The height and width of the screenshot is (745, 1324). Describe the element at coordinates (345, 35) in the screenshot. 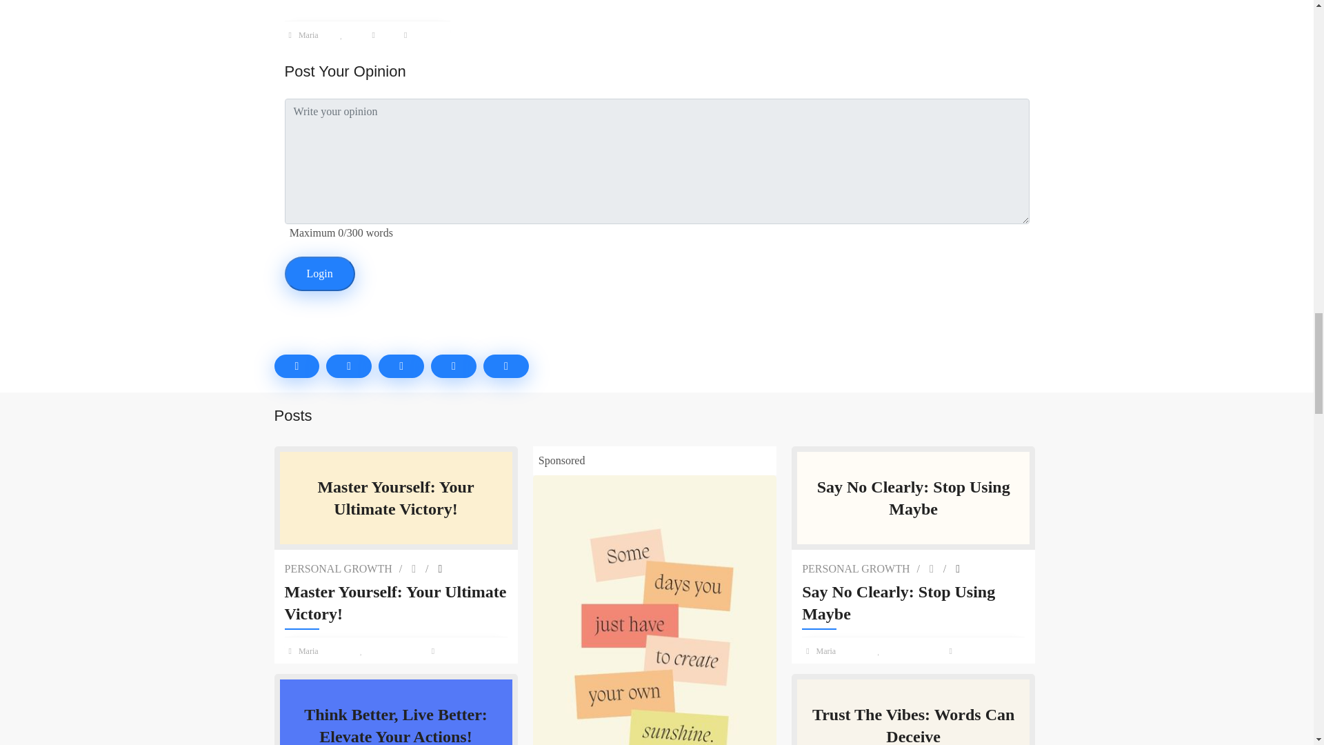

I see `Please Login` at that location.